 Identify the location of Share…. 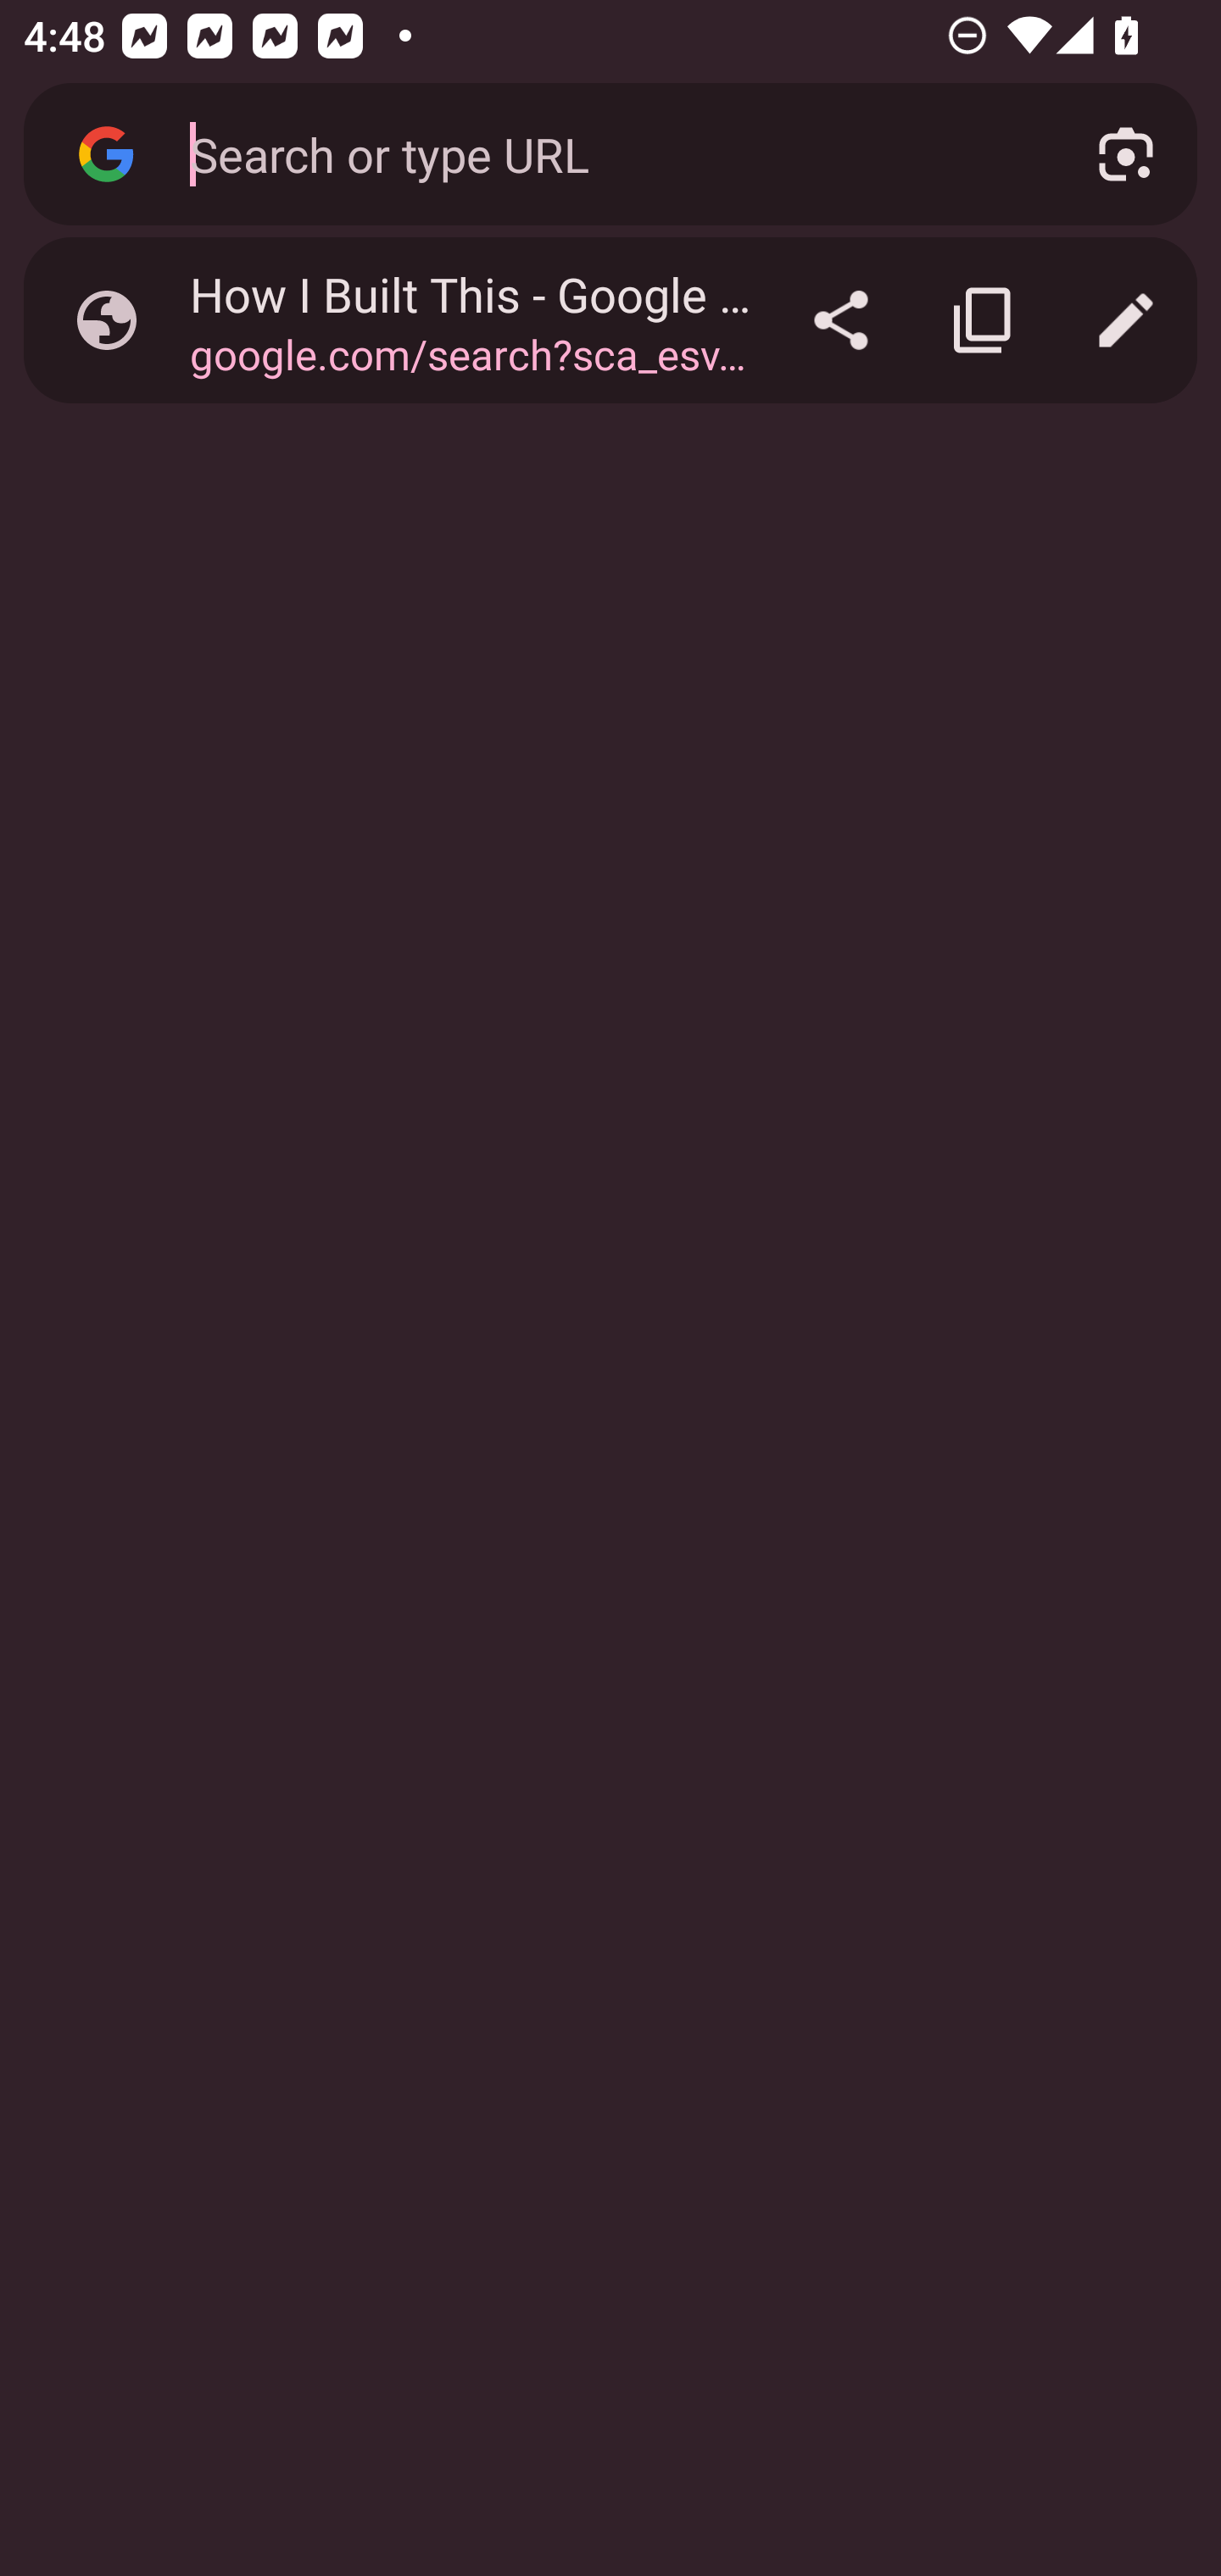
(841, 320).